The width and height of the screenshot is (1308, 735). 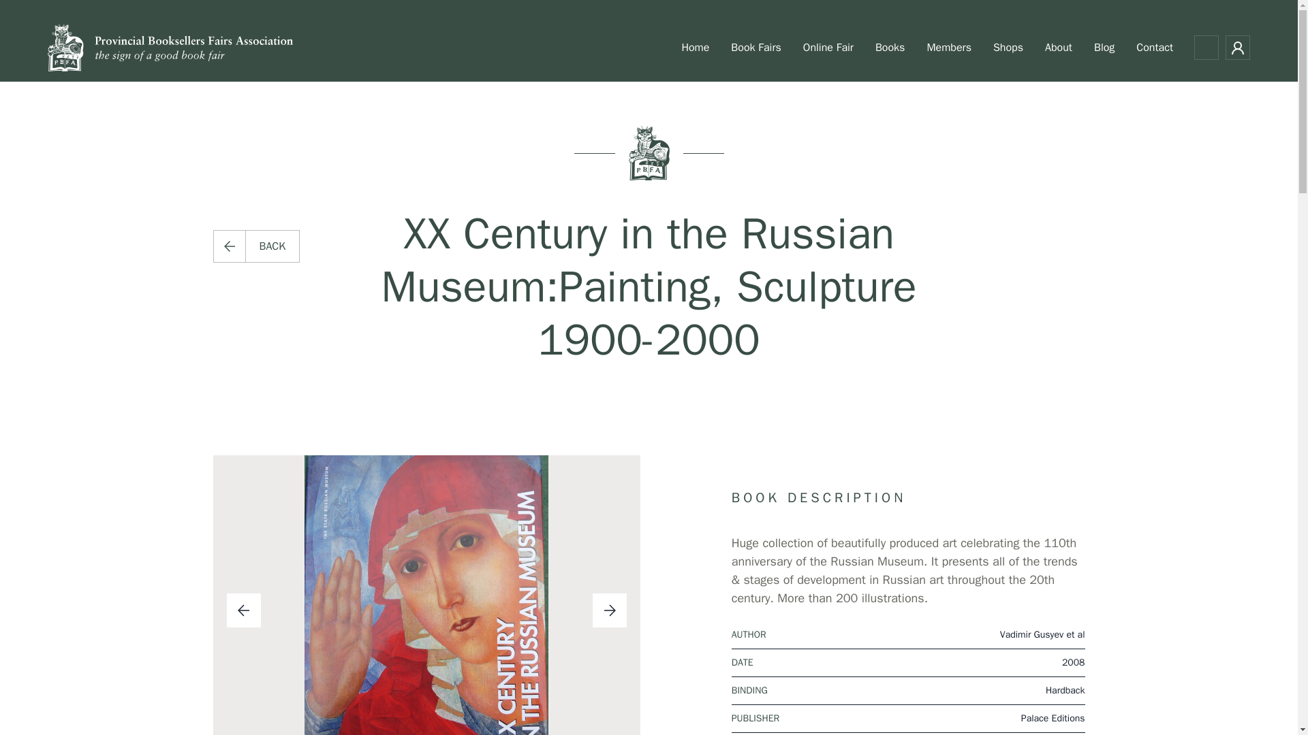 What do you see at coordinates (695, 47) in the screenshot?
I see `Home` at bounding box center [695, 47].